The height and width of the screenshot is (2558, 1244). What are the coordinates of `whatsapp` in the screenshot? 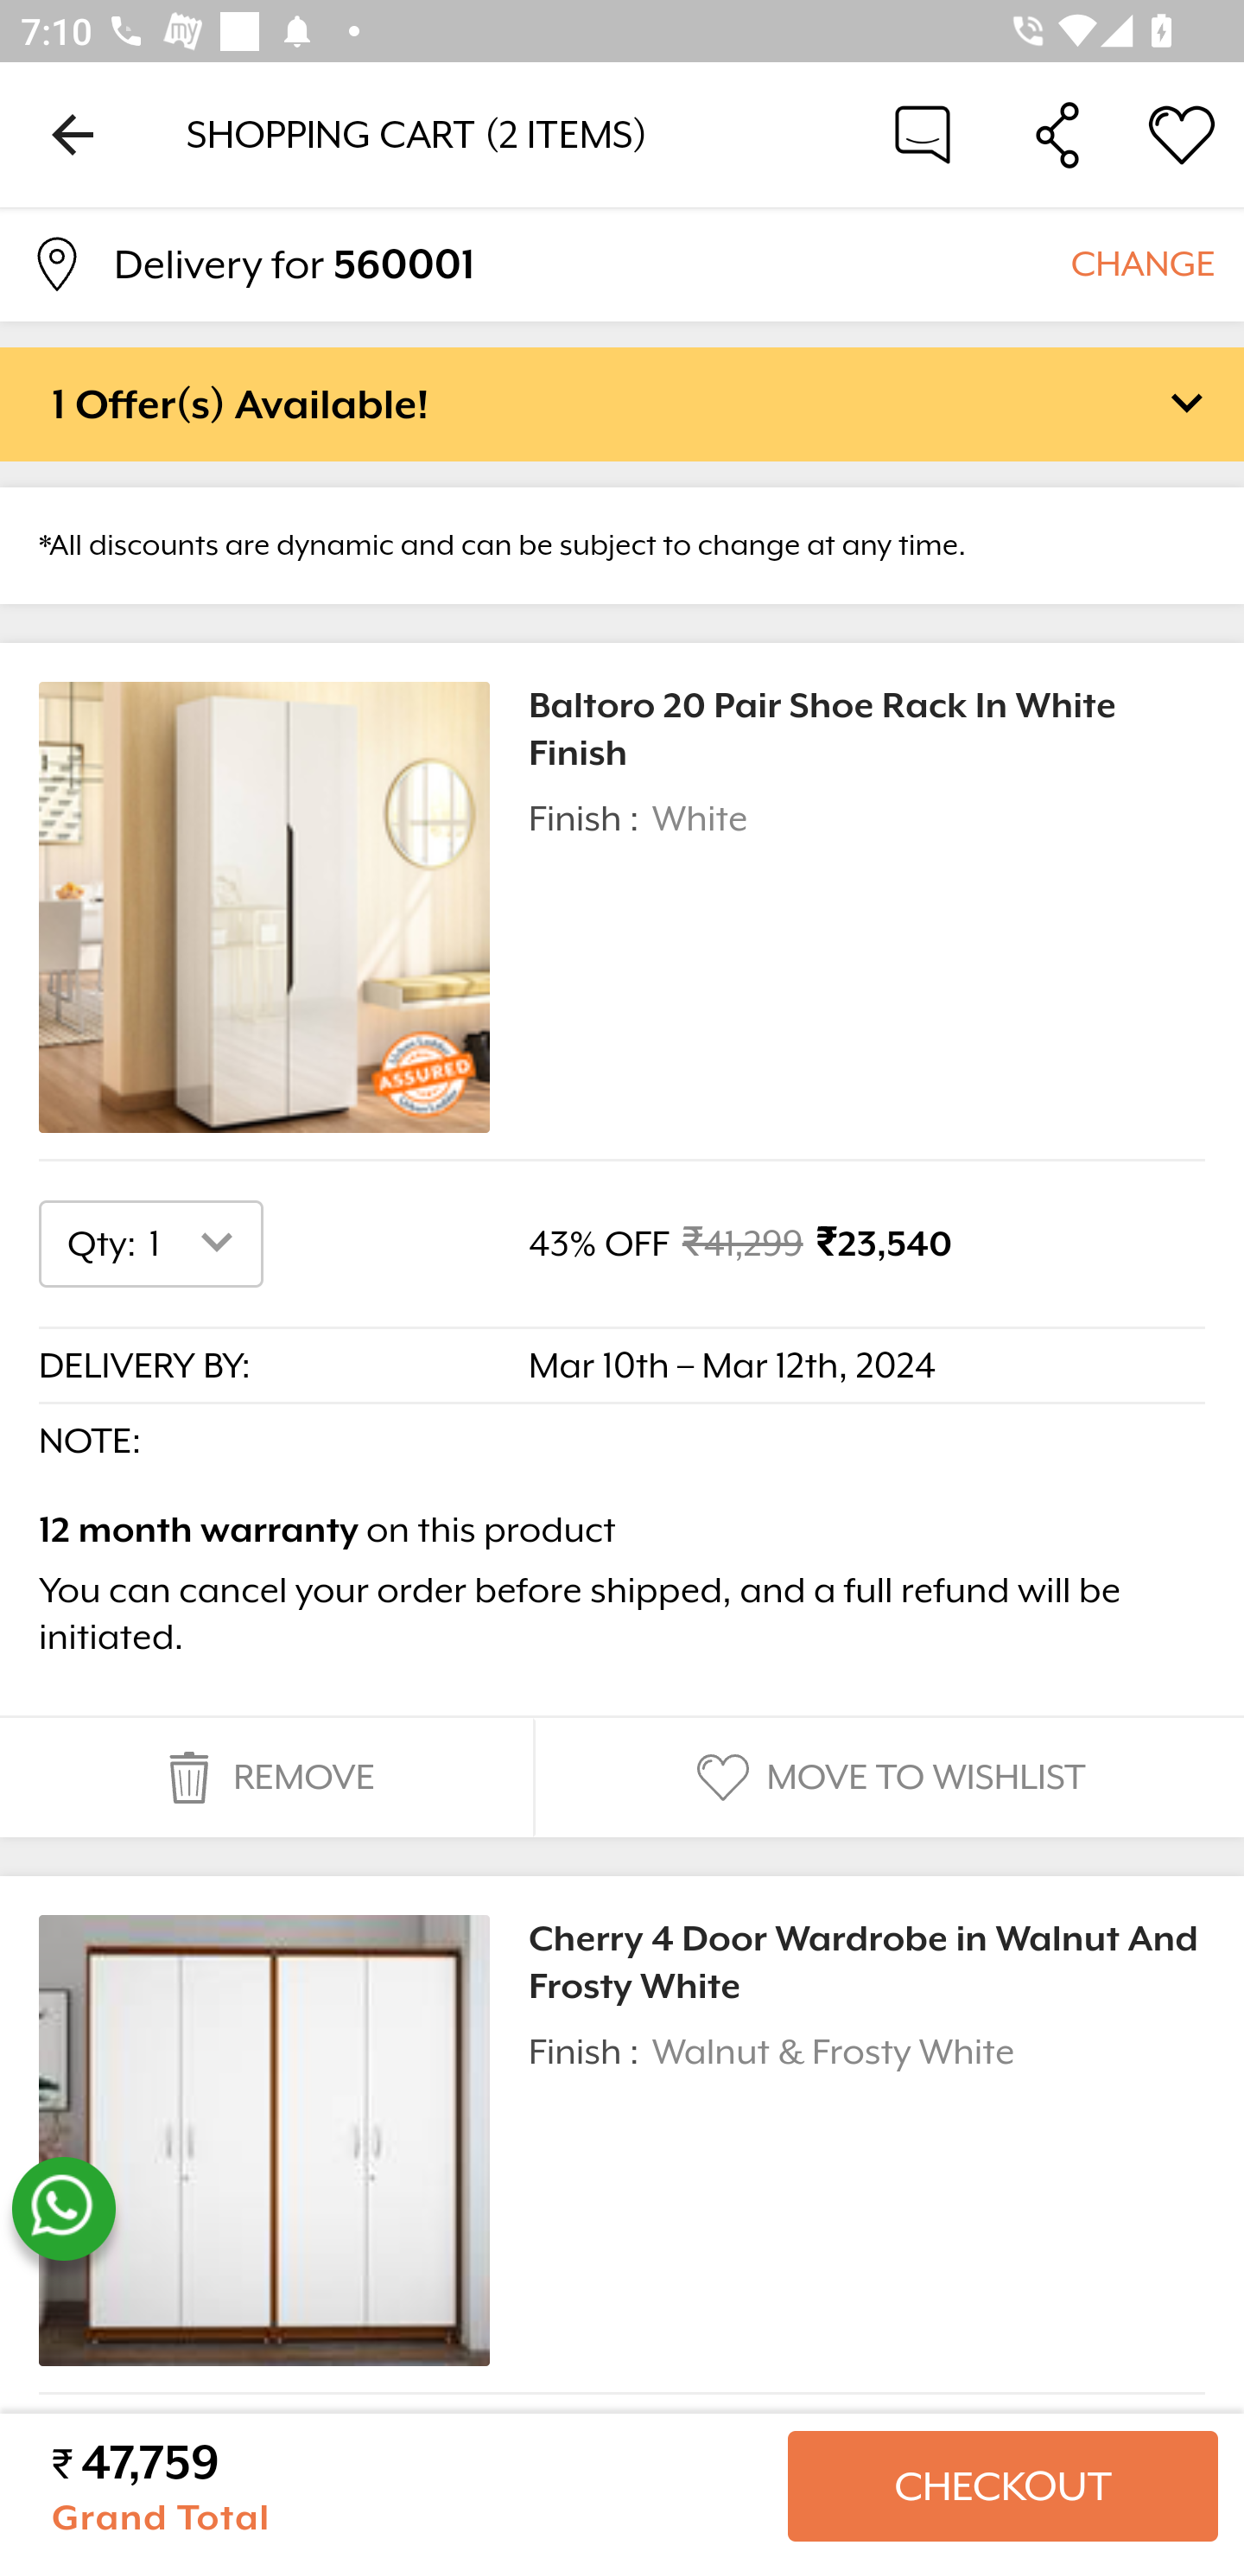 It's located at (63, 2209).